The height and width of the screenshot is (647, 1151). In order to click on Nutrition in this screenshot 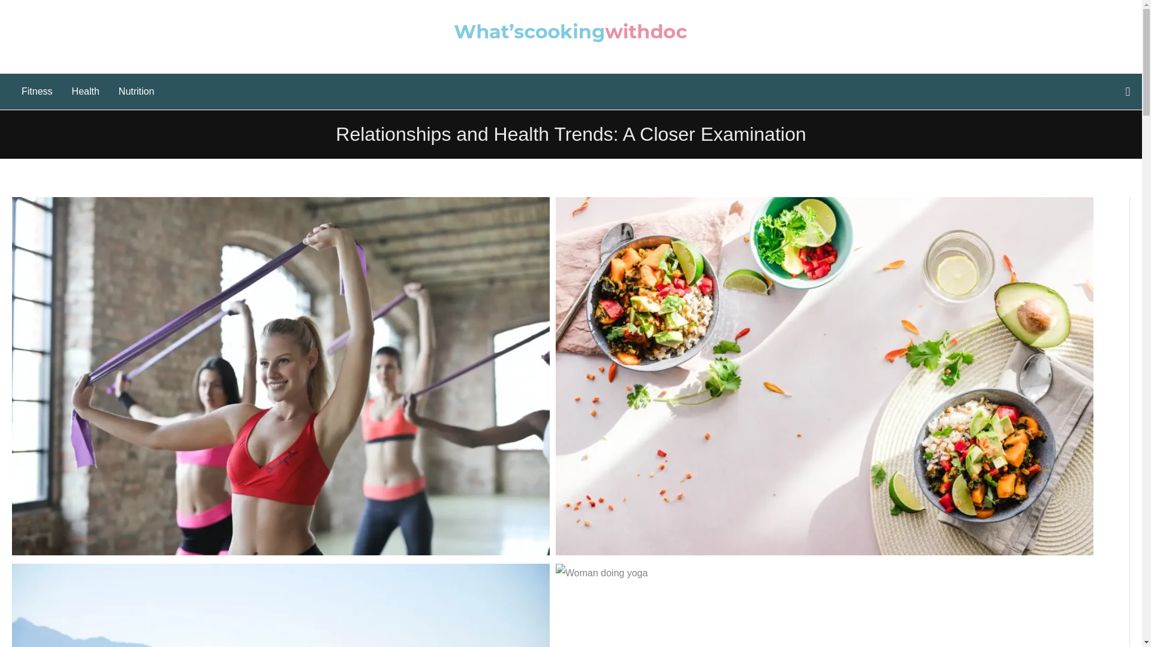, I will do `click(137, 91)`.